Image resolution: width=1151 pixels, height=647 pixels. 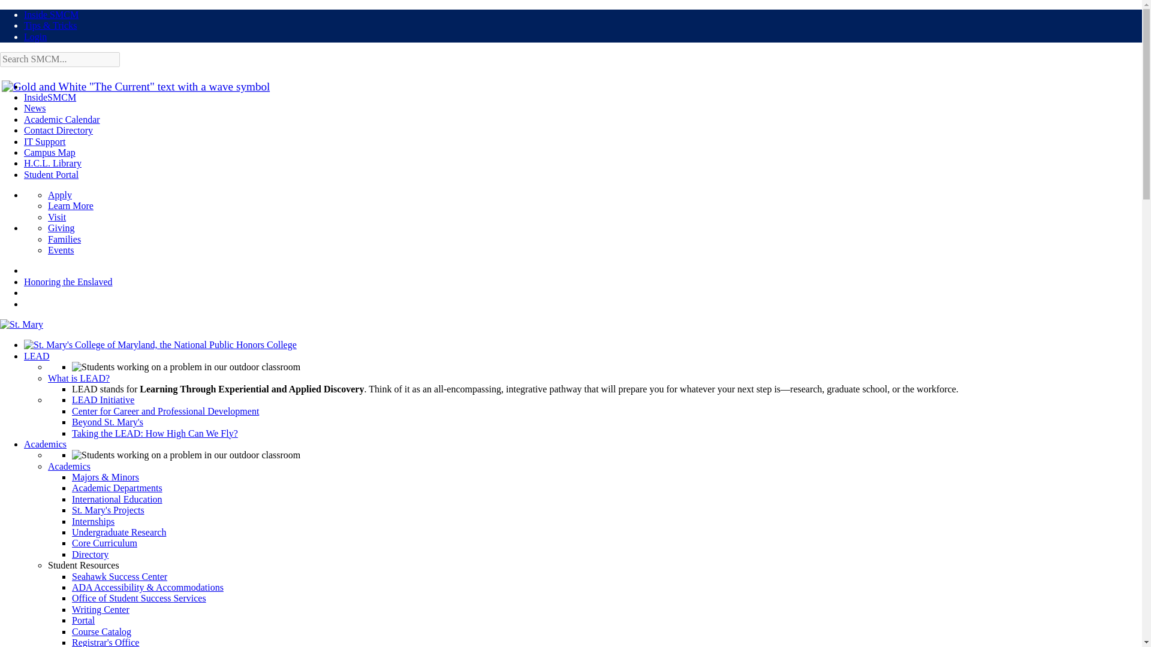 I want to click on Learn More, so click(x=71, y=205).